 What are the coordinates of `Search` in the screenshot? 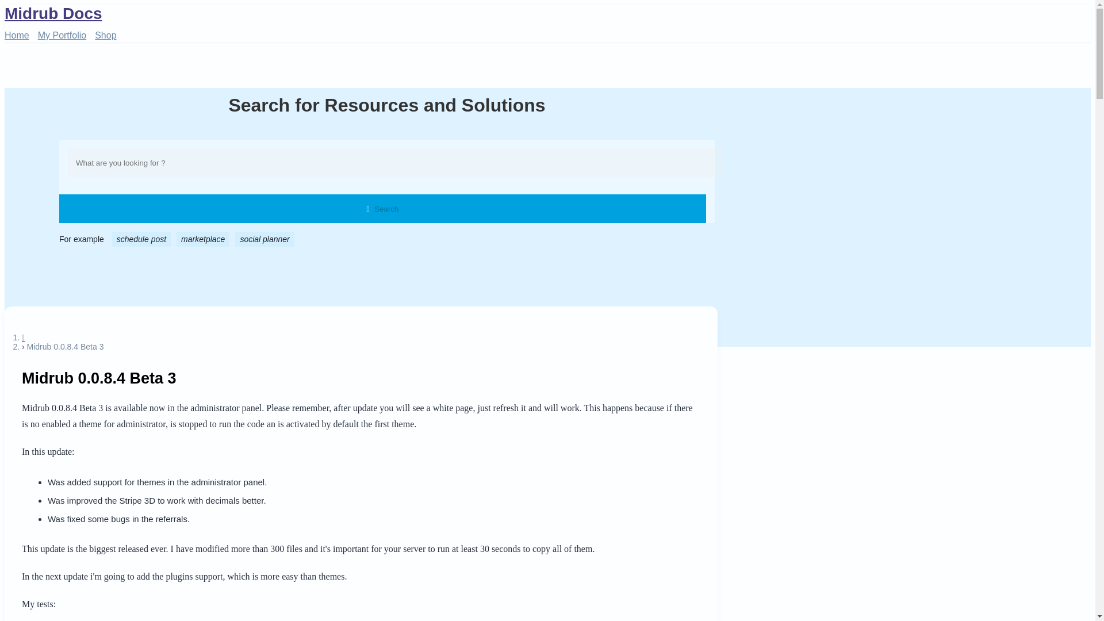 It's located at (383, 208).